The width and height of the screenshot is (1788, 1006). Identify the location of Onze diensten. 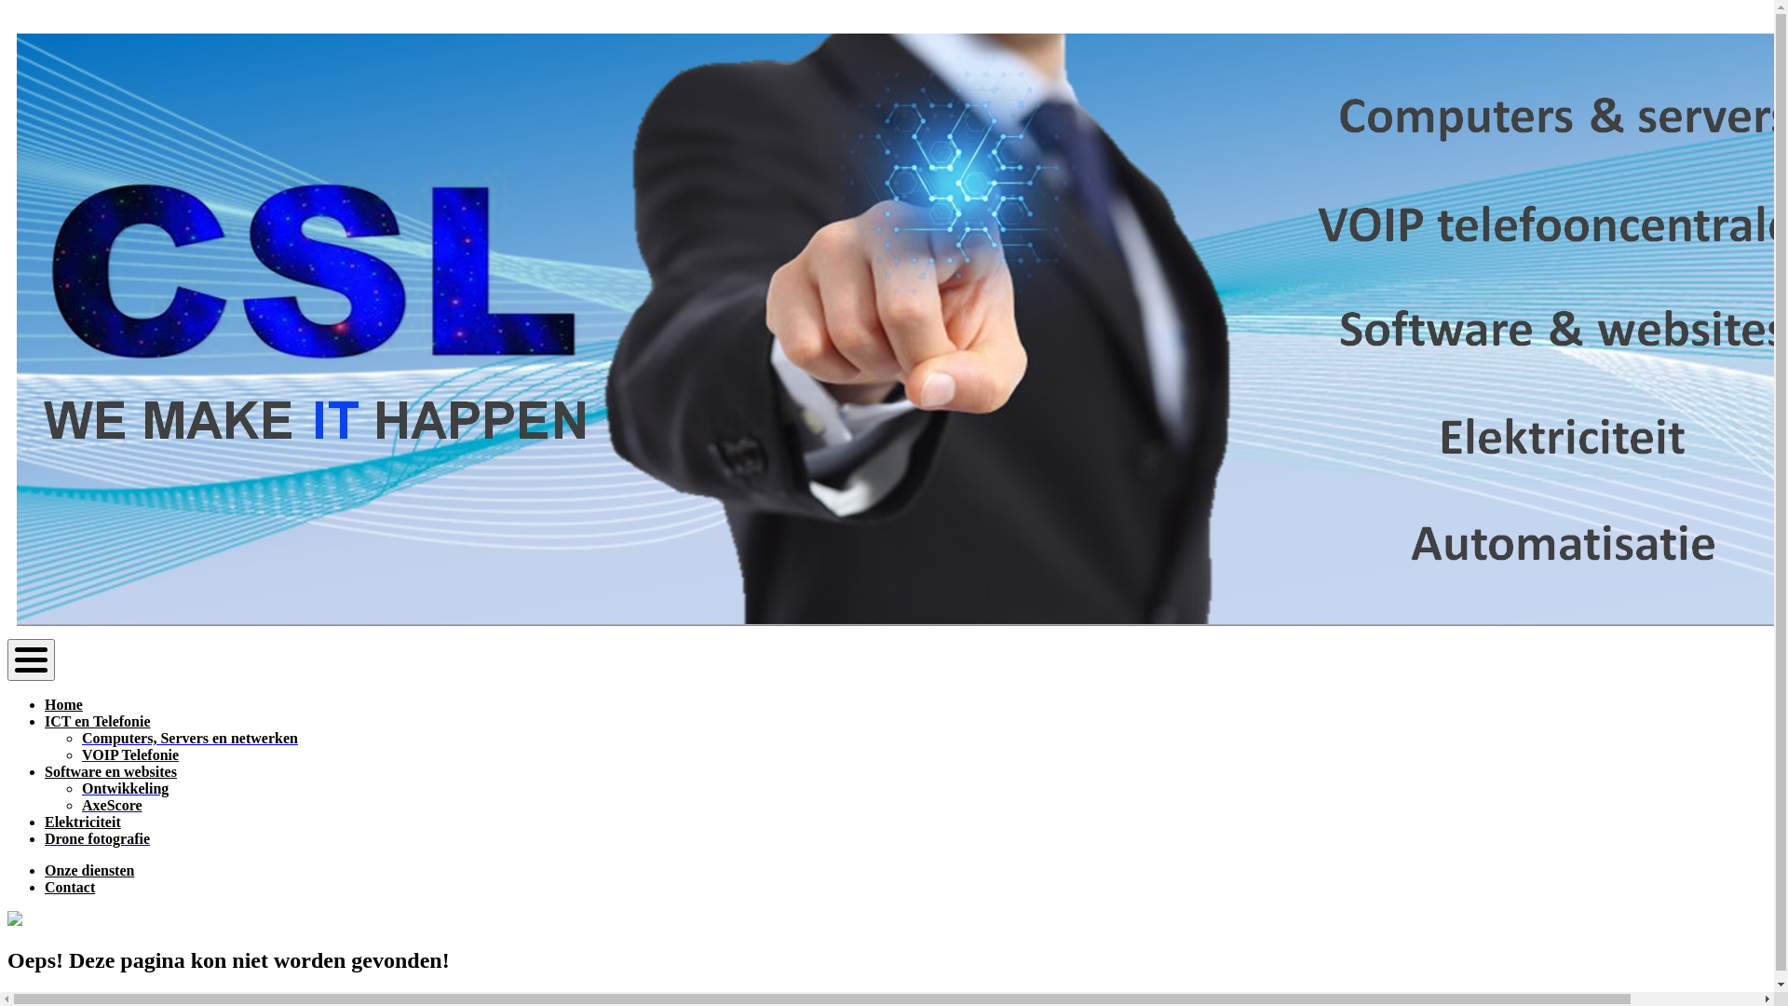
(89, 870).